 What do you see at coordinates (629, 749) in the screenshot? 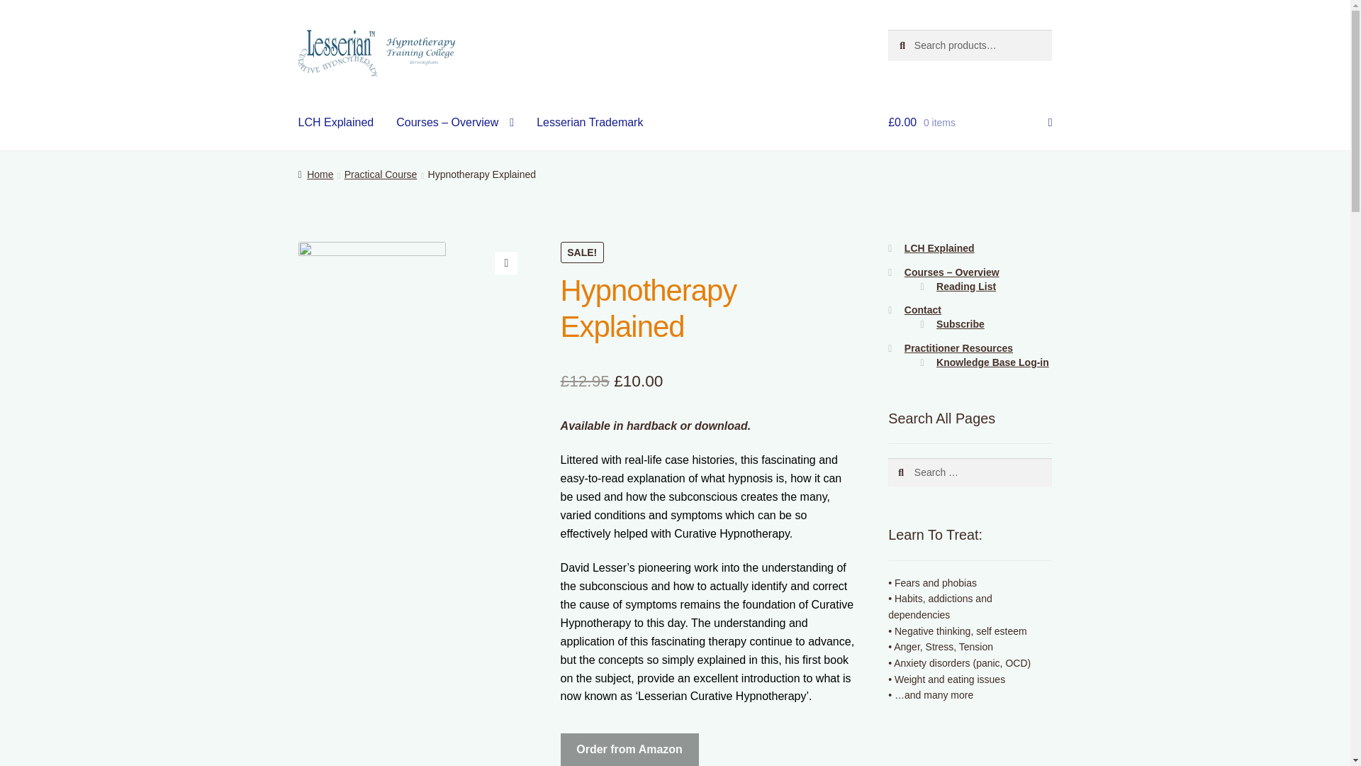
I see `Order from Amazon` at bounding box center [629, 749].